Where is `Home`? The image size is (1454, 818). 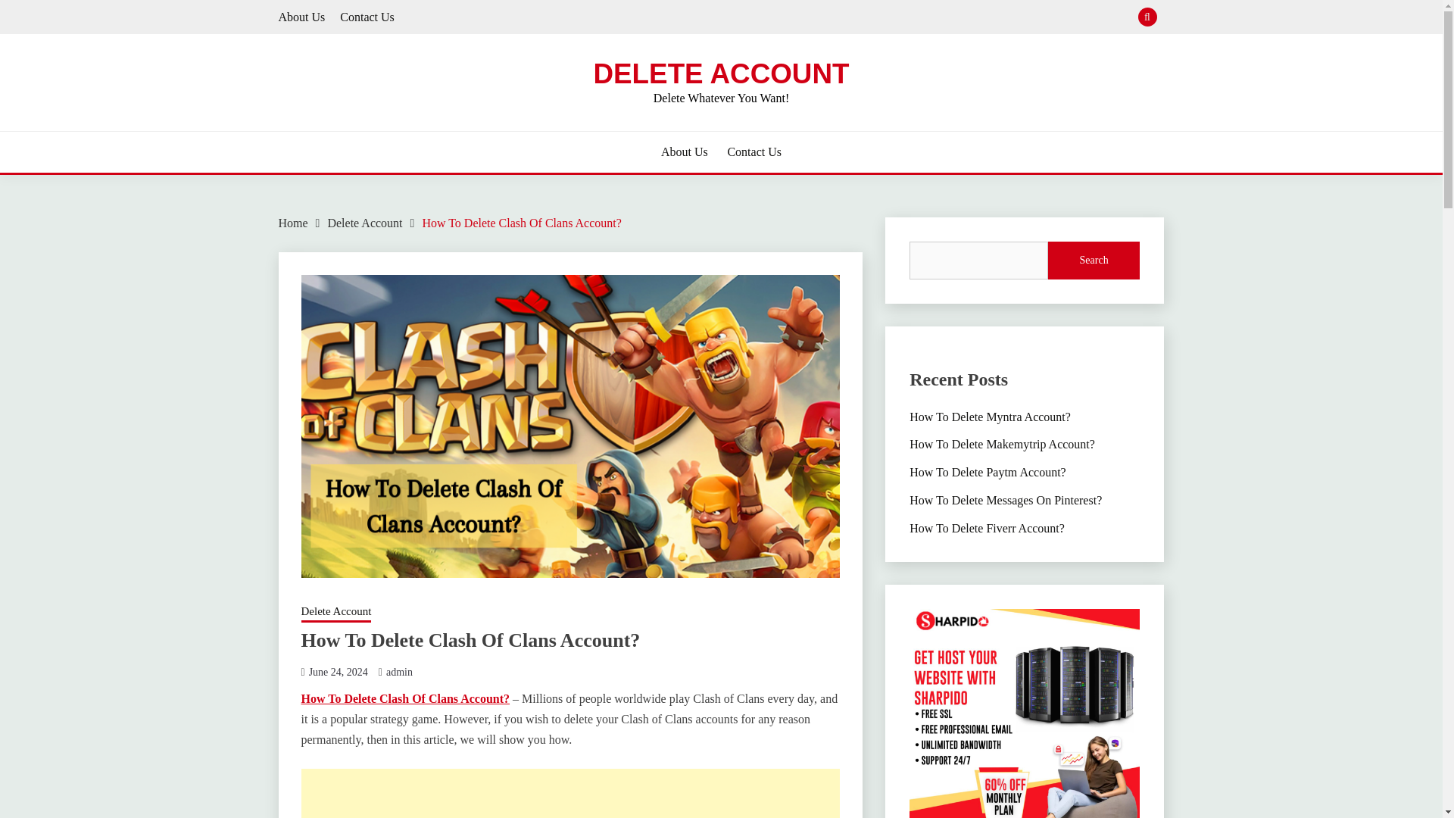 Home is located at coordinates (294, 223).